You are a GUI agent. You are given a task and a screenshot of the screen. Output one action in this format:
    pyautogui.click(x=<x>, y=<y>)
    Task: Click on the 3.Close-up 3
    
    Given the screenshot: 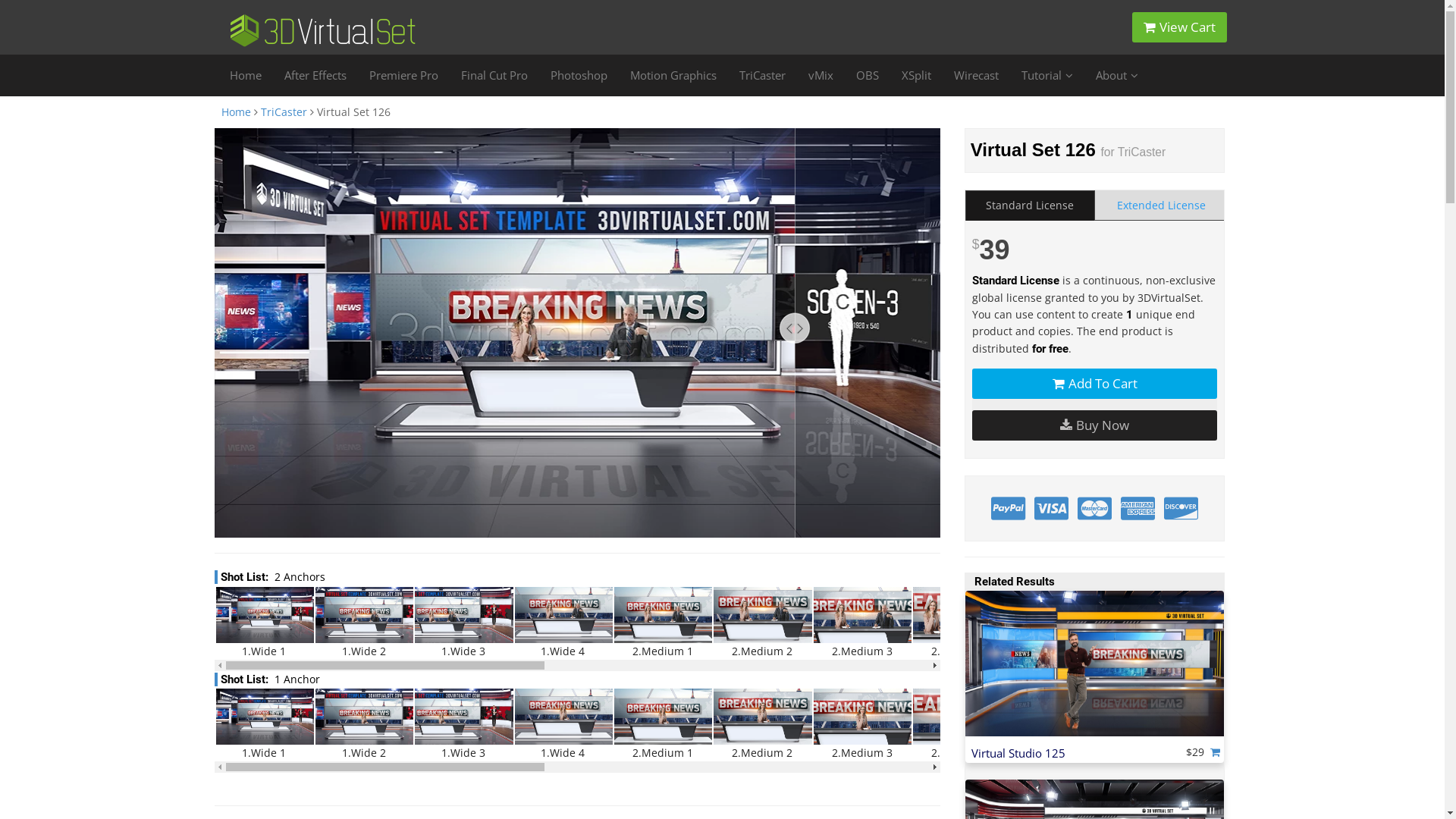 What is the action you would take?
    pyautogui.click(x=1260, y=724)
    